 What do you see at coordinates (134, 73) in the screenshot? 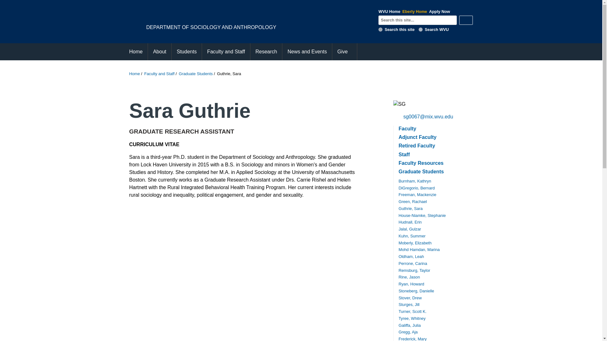
I see `Home` at bounding box center [134, 73].